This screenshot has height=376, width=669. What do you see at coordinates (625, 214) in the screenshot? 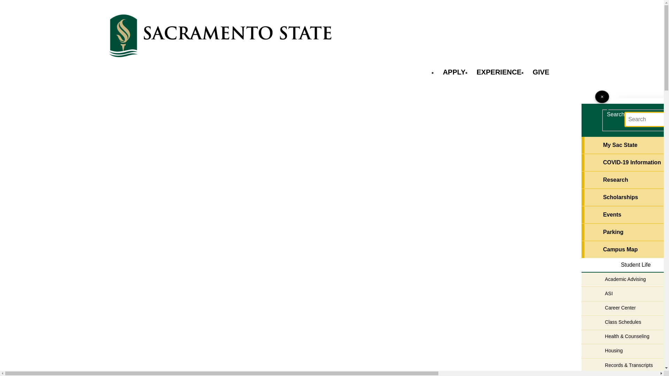
I see `Events` at bounding box center [625, 214].